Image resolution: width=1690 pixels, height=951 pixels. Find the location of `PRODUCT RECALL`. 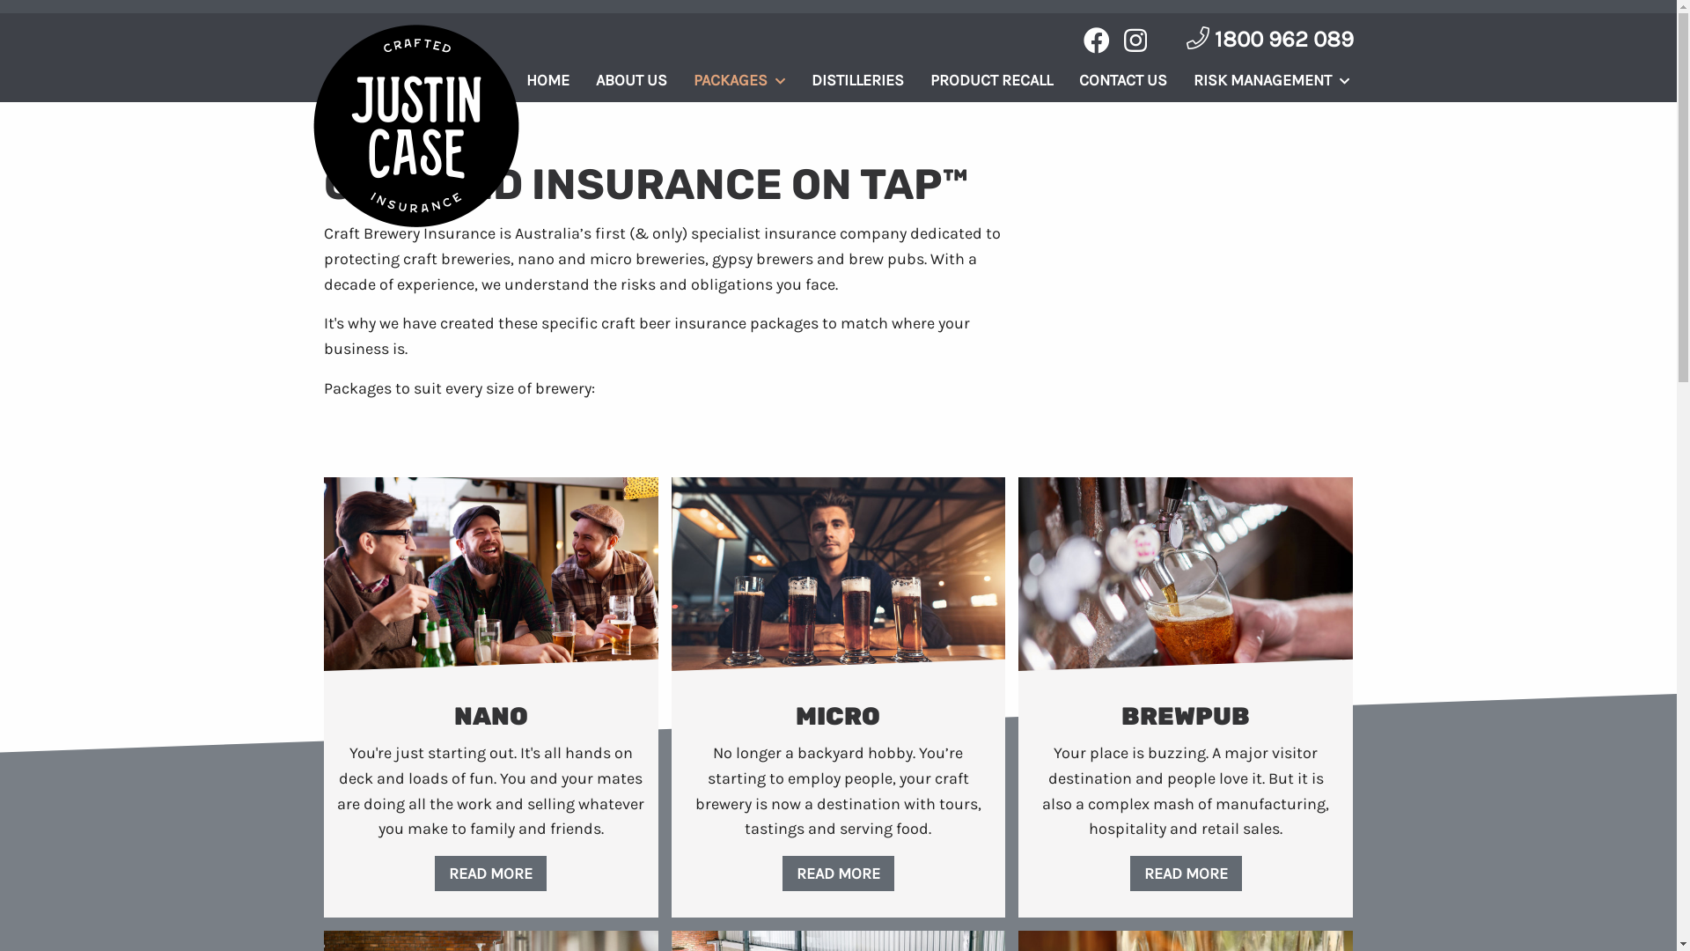

PRODUCT RECALL is located at coordinates (991, 79).